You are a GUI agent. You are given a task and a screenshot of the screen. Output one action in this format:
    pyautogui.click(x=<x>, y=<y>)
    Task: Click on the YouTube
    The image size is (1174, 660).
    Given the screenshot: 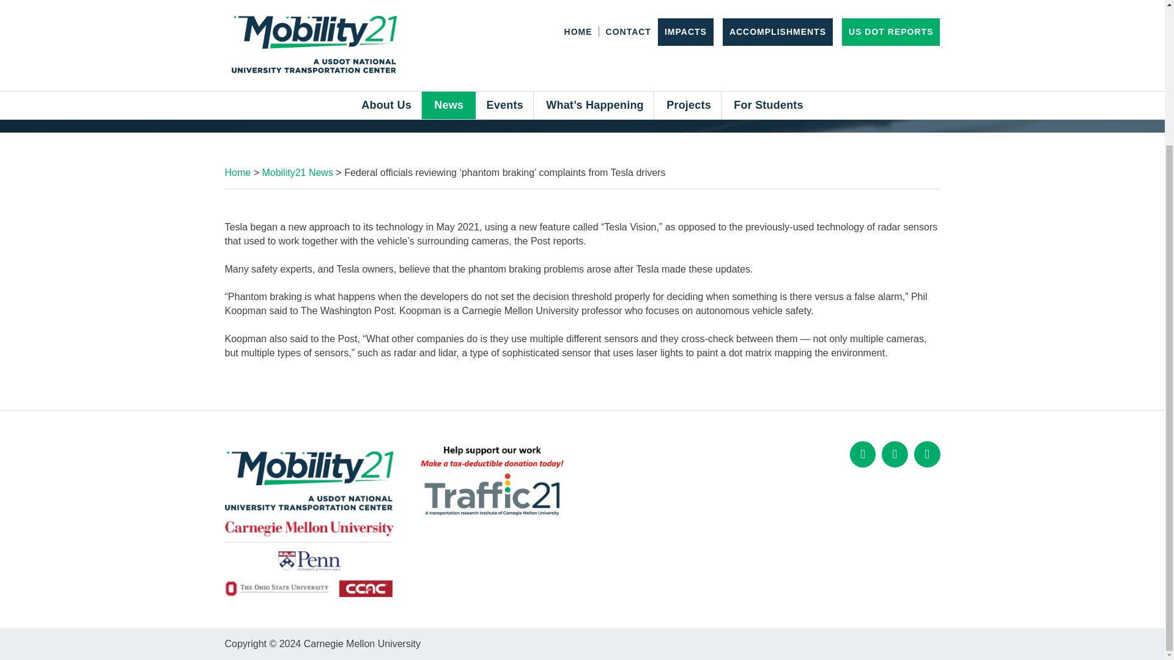 What is the action you would take?
    pyautogui.click(x=927, y=454)
    